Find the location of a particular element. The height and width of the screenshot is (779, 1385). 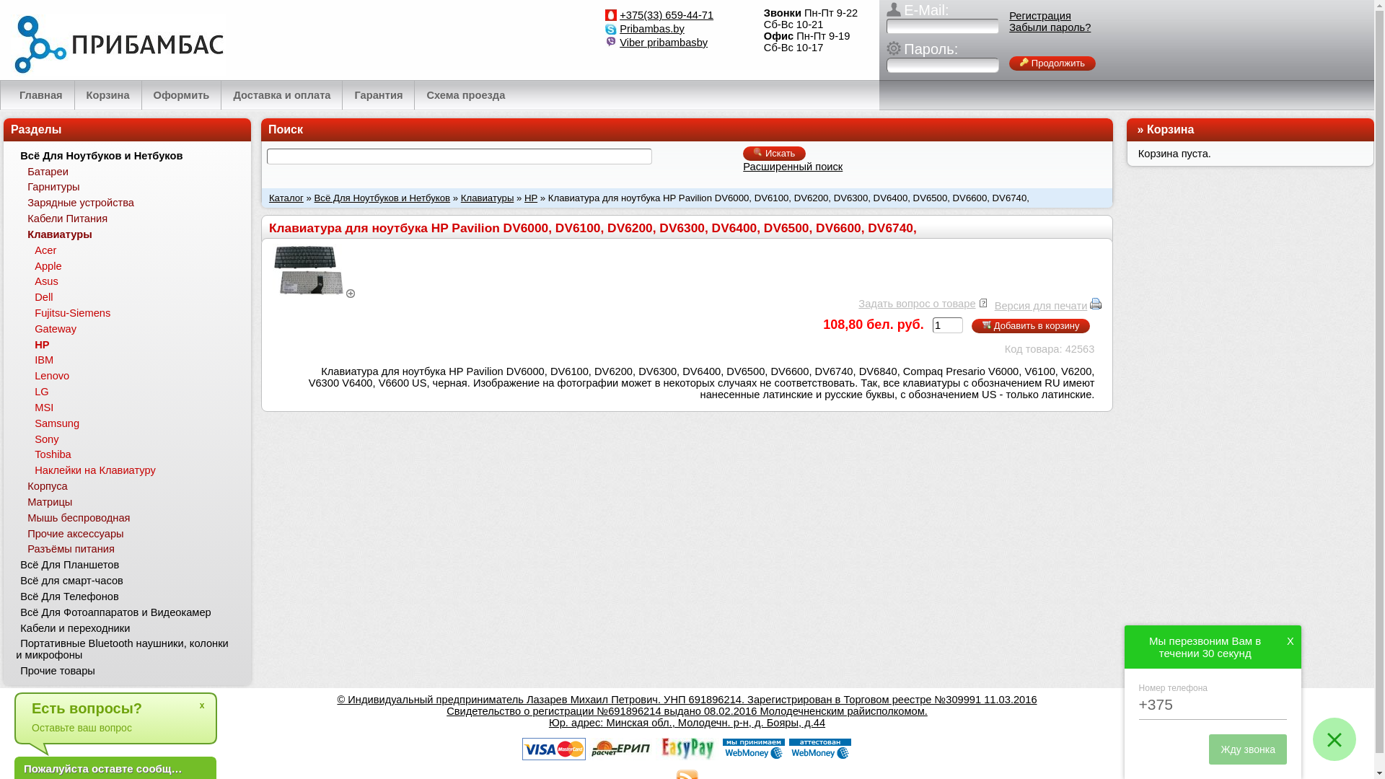

Pribambas.by is located at coordinates (113, 38).